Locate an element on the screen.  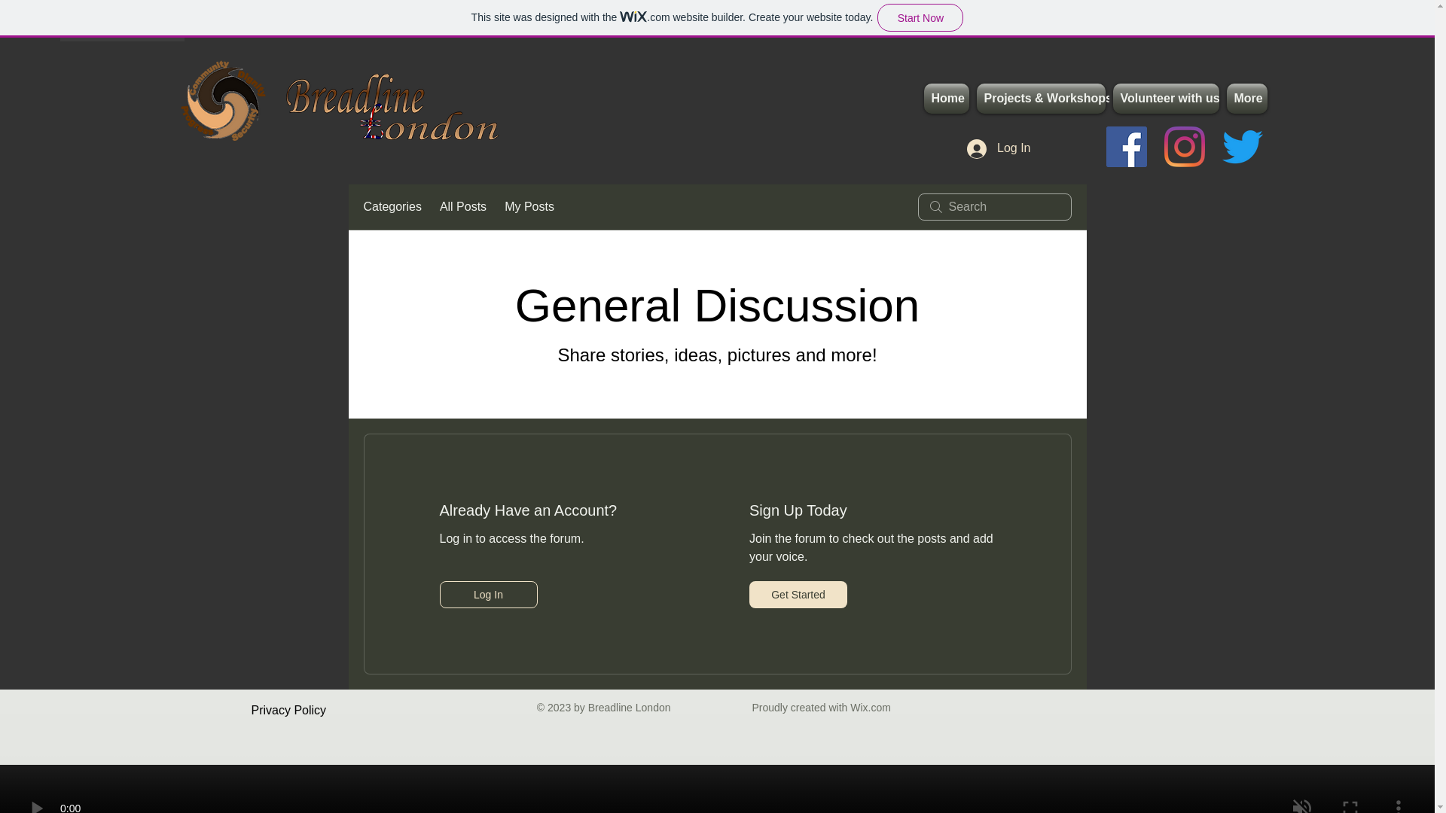
Log In is located at coordinates (488, 595).